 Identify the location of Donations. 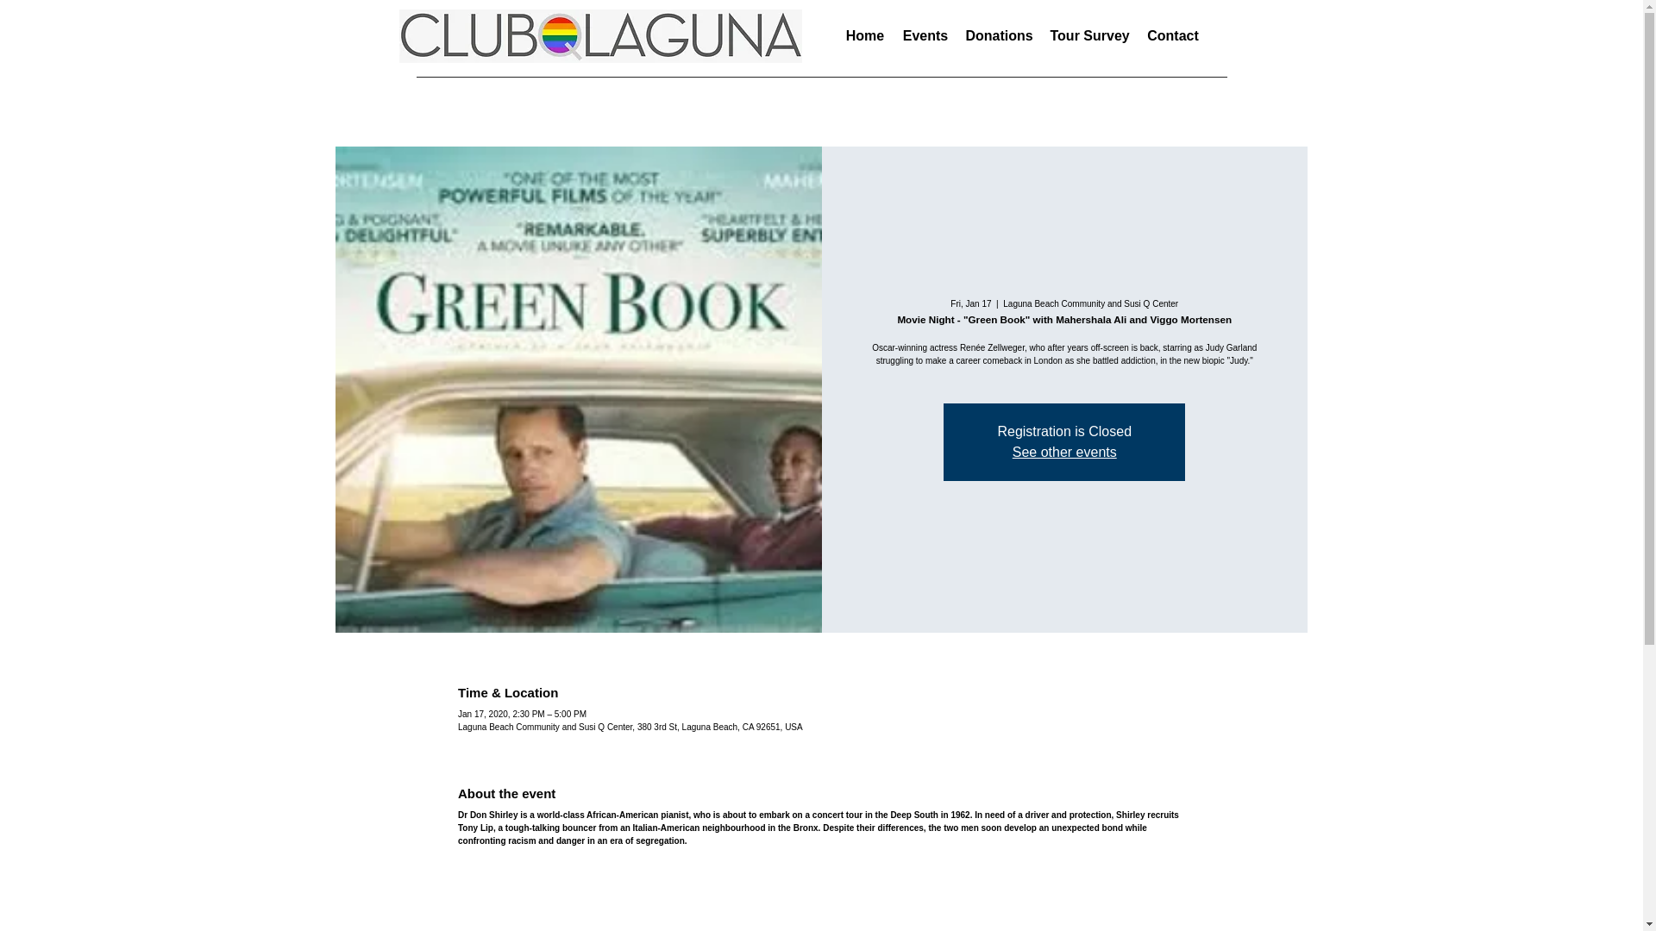
(999, 36).